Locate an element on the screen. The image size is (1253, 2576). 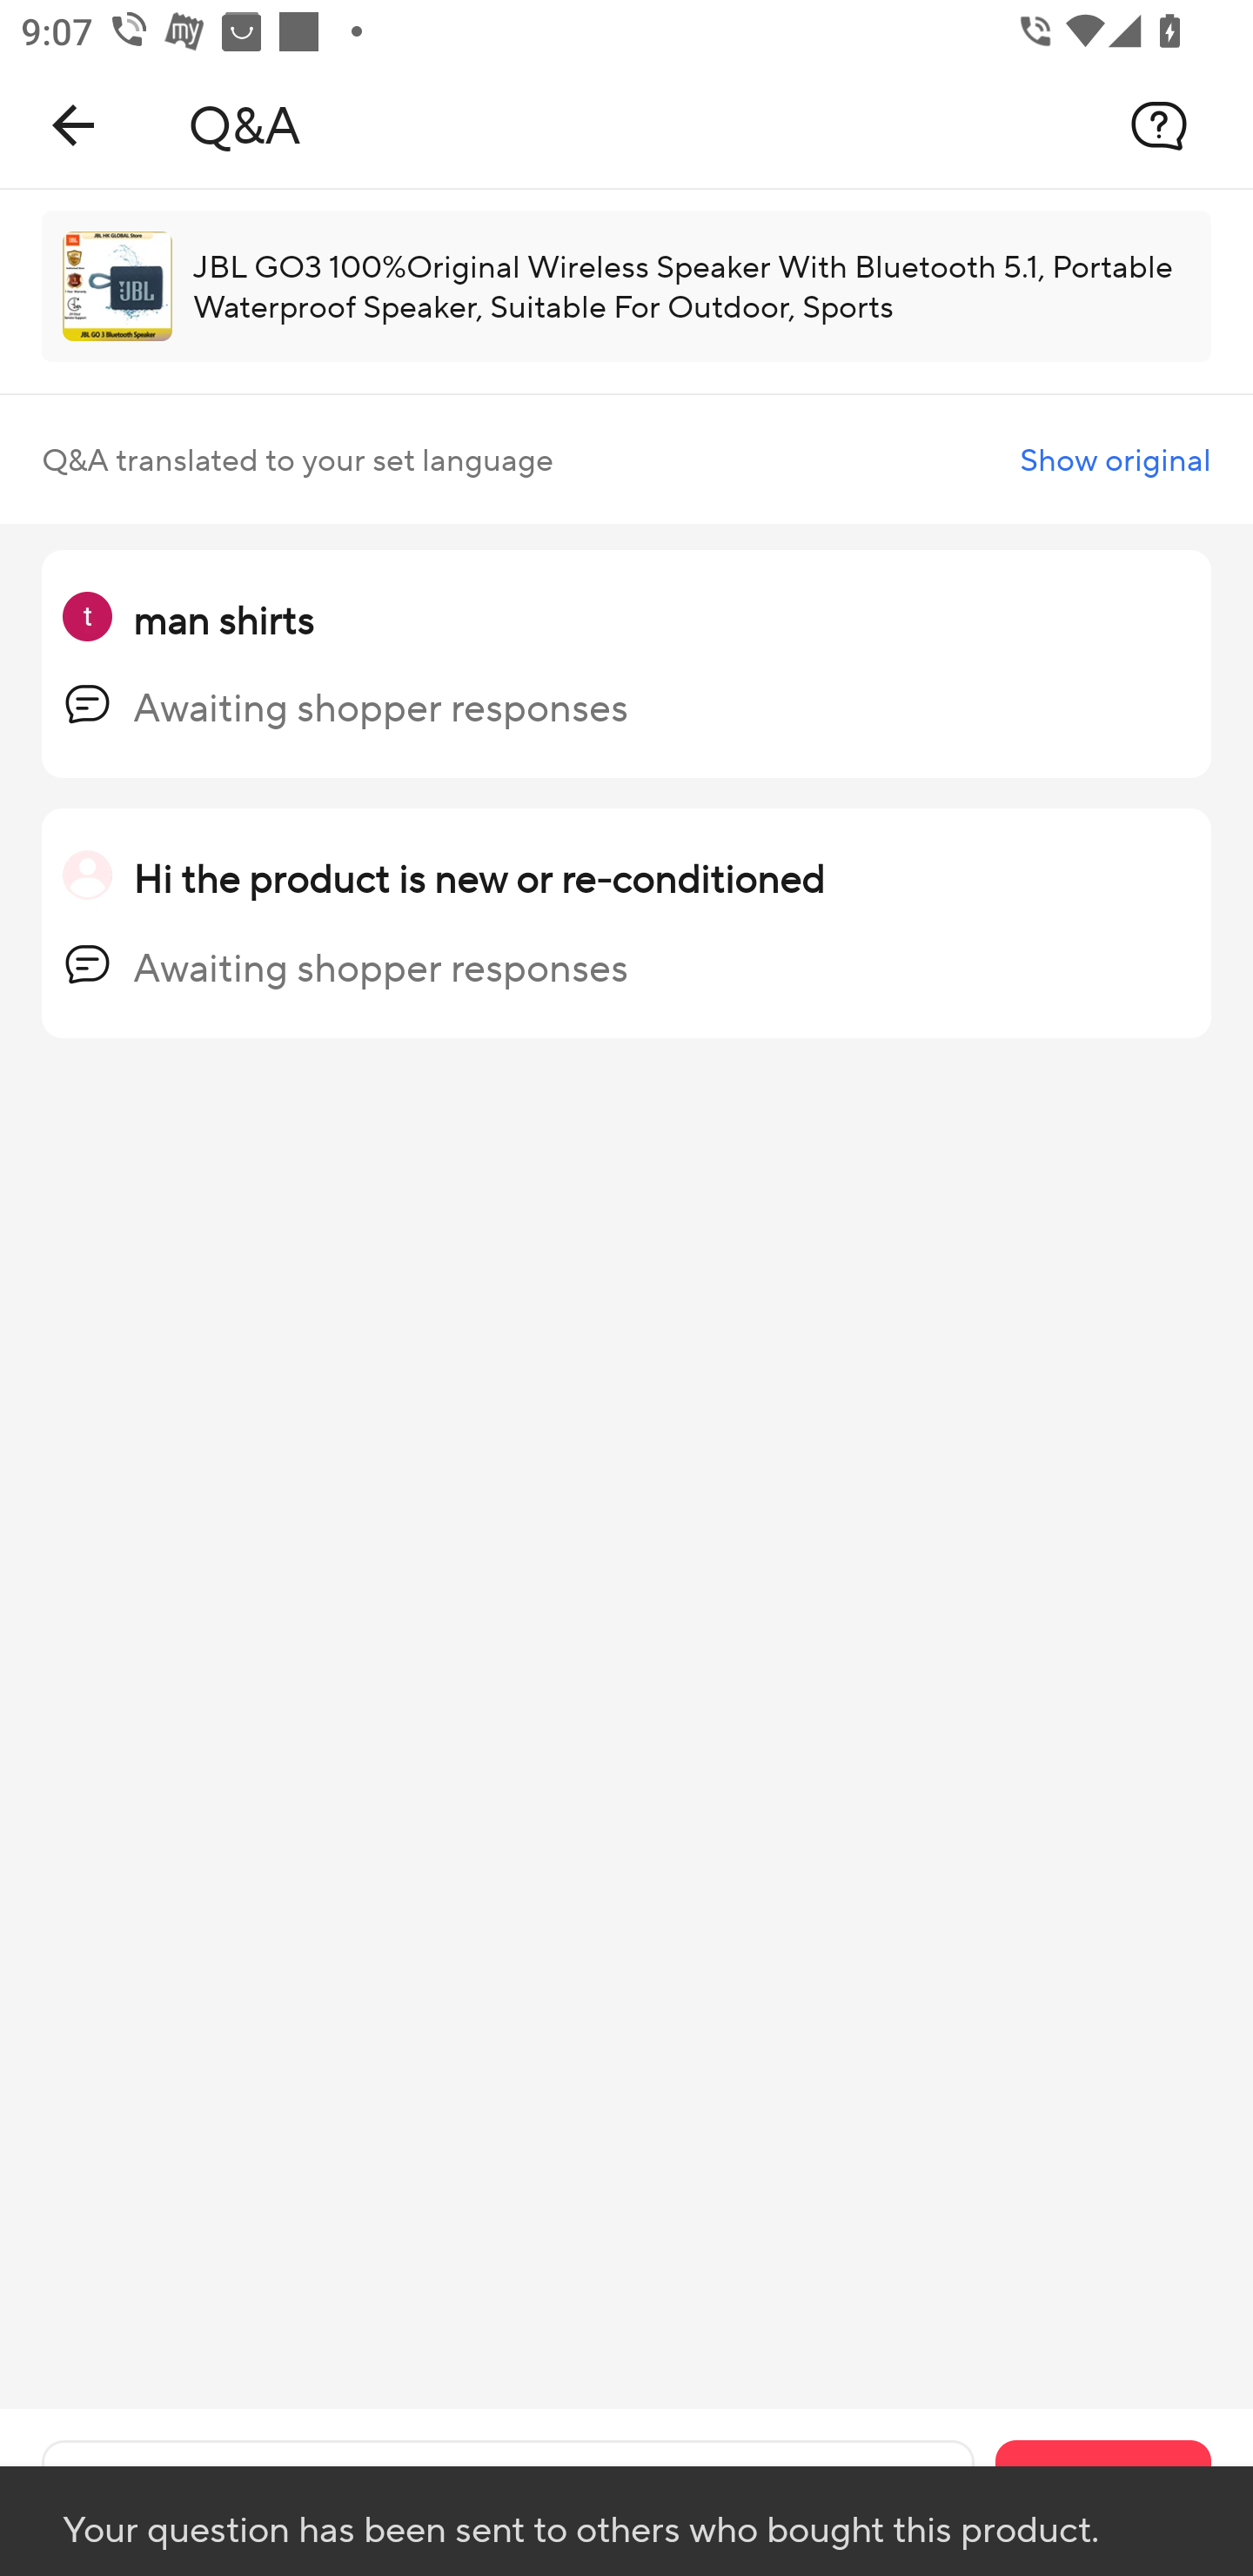
Awaiting shopper responses is located at coordinates (380, 968).